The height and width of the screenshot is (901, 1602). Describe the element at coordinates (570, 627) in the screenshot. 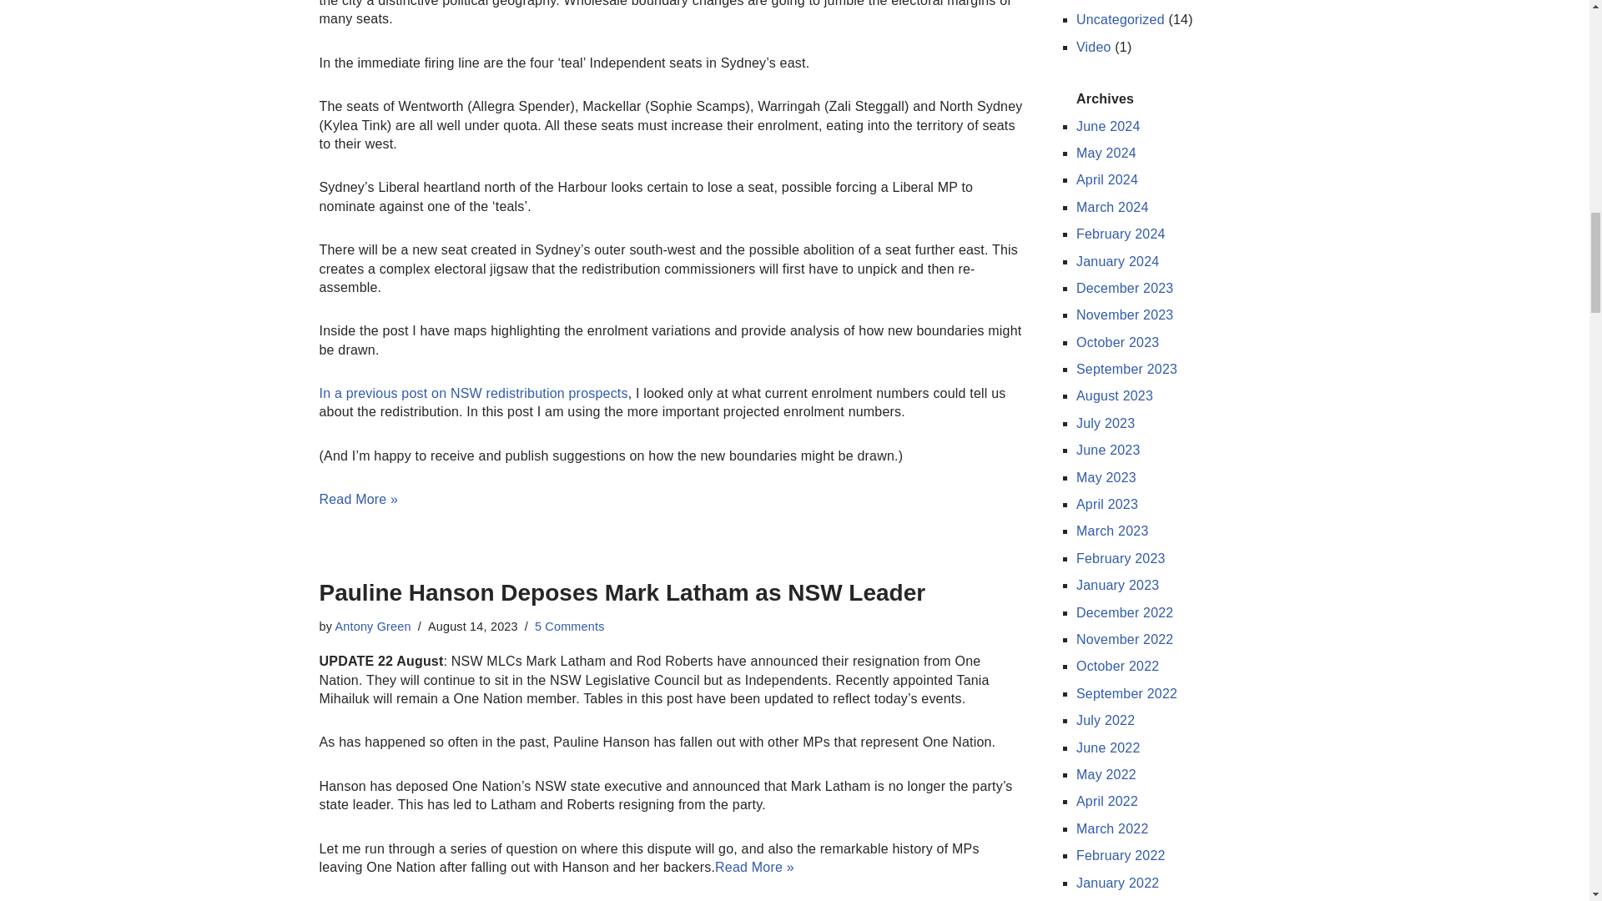

I see `5 Comments` at that location.